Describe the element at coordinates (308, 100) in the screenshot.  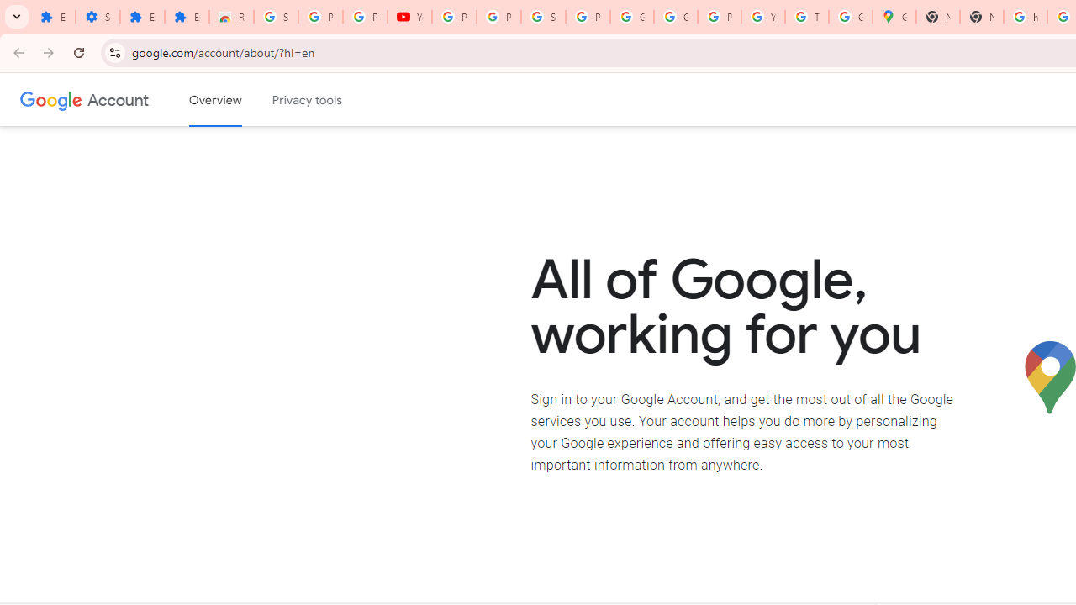
I see `Privacy tools` at that location.